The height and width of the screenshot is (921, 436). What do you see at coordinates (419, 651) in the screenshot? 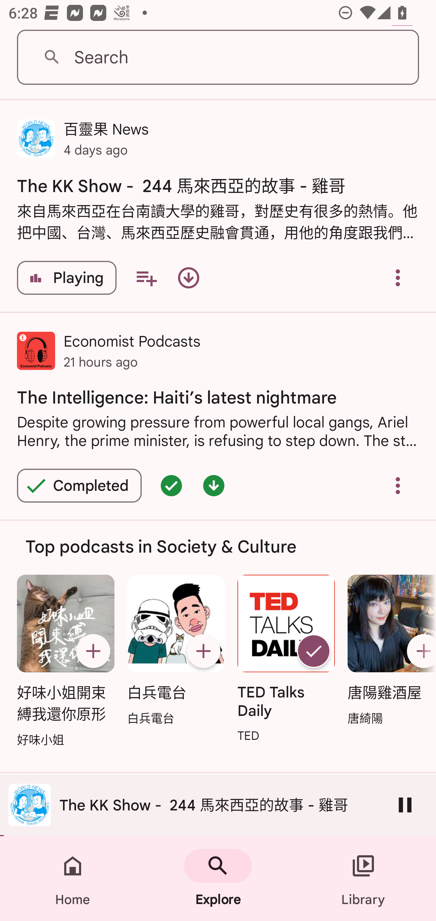
I see `Subscribe` at bounding box center [419, 651].